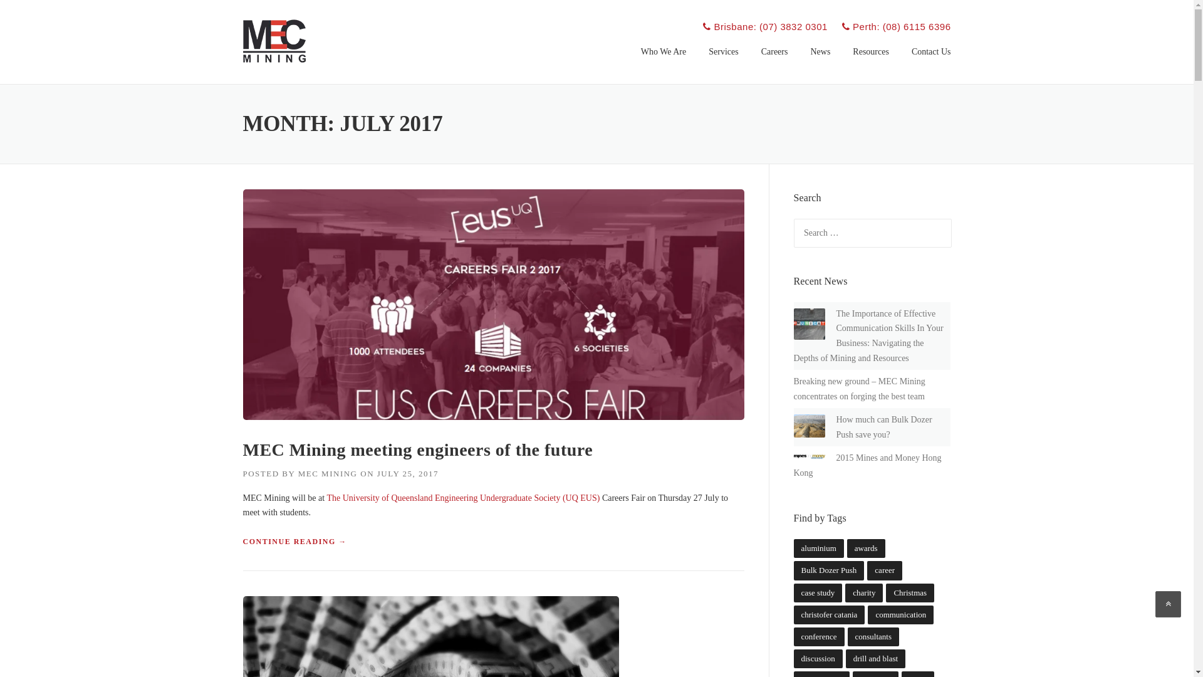 This screenshot has width=1203, height=677. I want to click on consultants, so click(873, 637).